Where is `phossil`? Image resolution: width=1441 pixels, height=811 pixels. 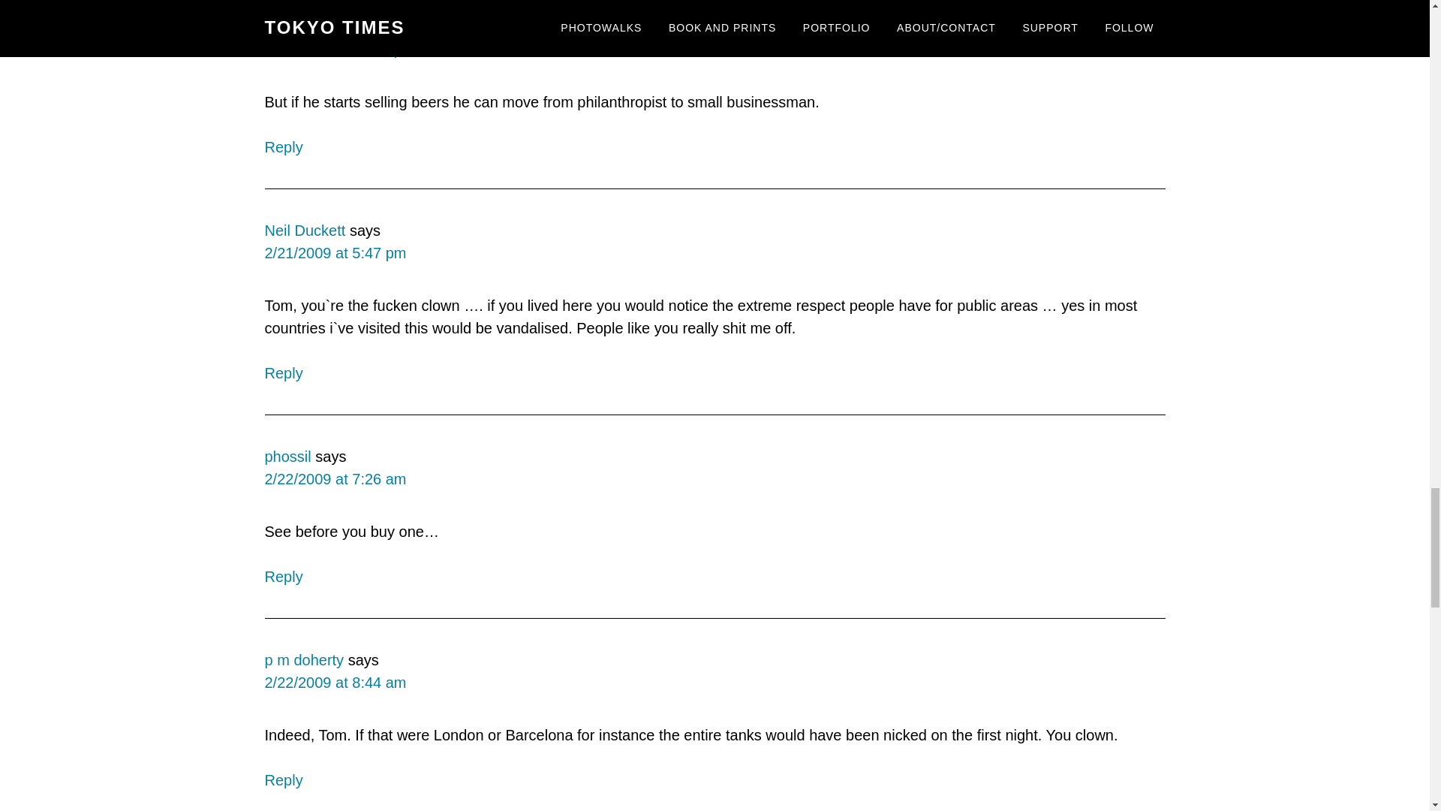
phossil is located at coordinates (287, 457).